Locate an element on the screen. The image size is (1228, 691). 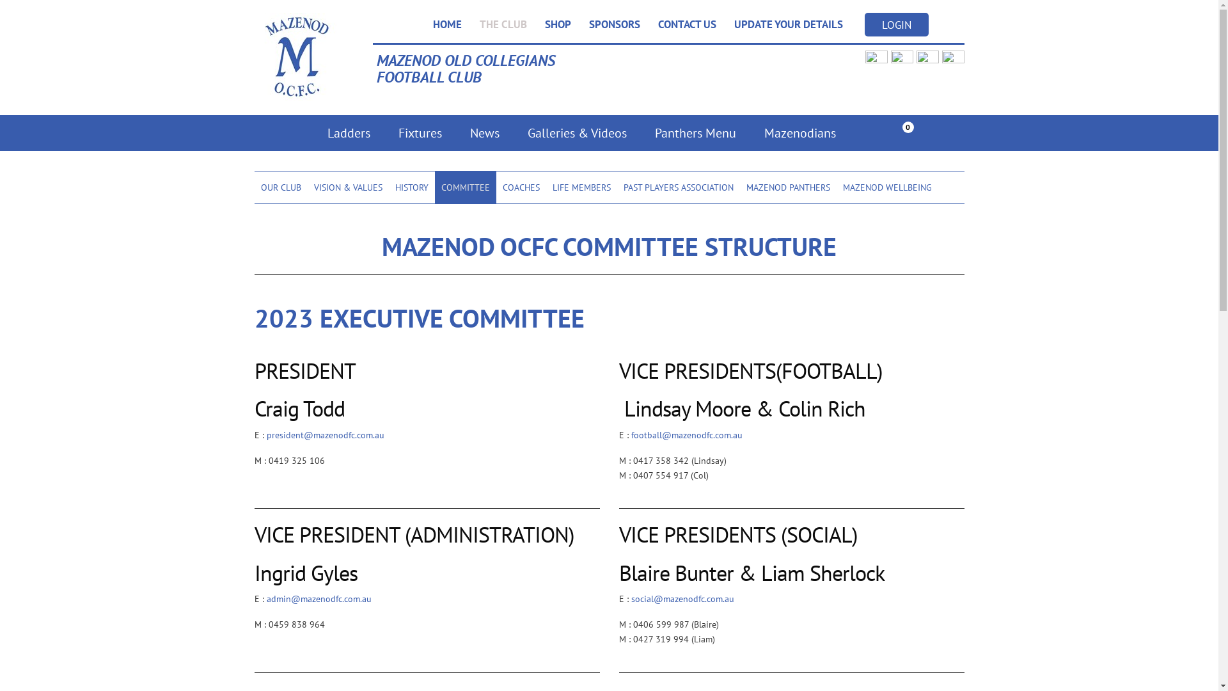
UPDATE YOUR DETAILS is located at coordinates (789, 24).